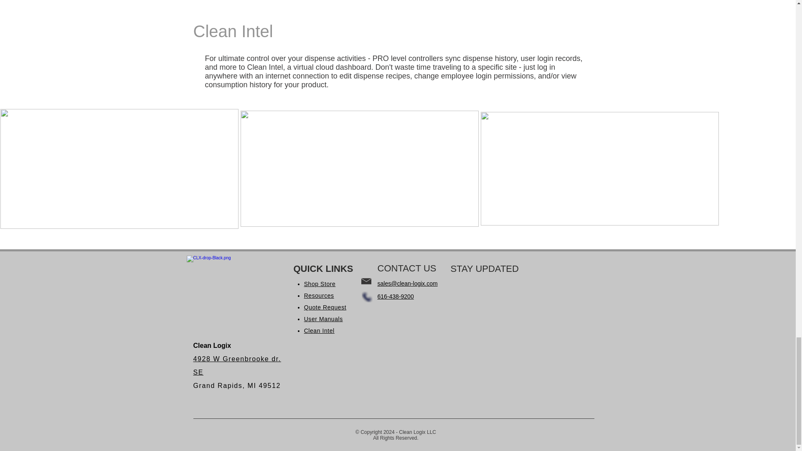  What do you see at coordinates (231, 276) in the screenshot?
I see `Clean Logix` at bounding box center [231, 276].